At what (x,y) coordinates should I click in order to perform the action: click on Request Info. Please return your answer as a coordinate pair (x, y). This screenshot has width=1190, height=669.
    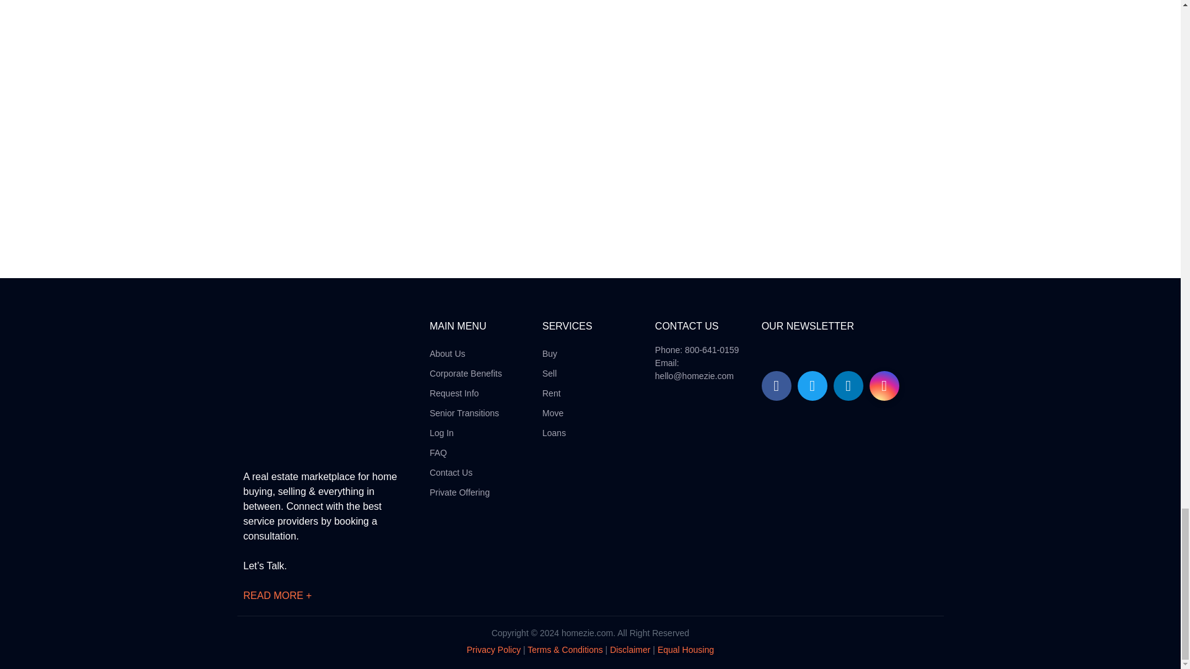
    Looking at the image, I should click on (466, 393).